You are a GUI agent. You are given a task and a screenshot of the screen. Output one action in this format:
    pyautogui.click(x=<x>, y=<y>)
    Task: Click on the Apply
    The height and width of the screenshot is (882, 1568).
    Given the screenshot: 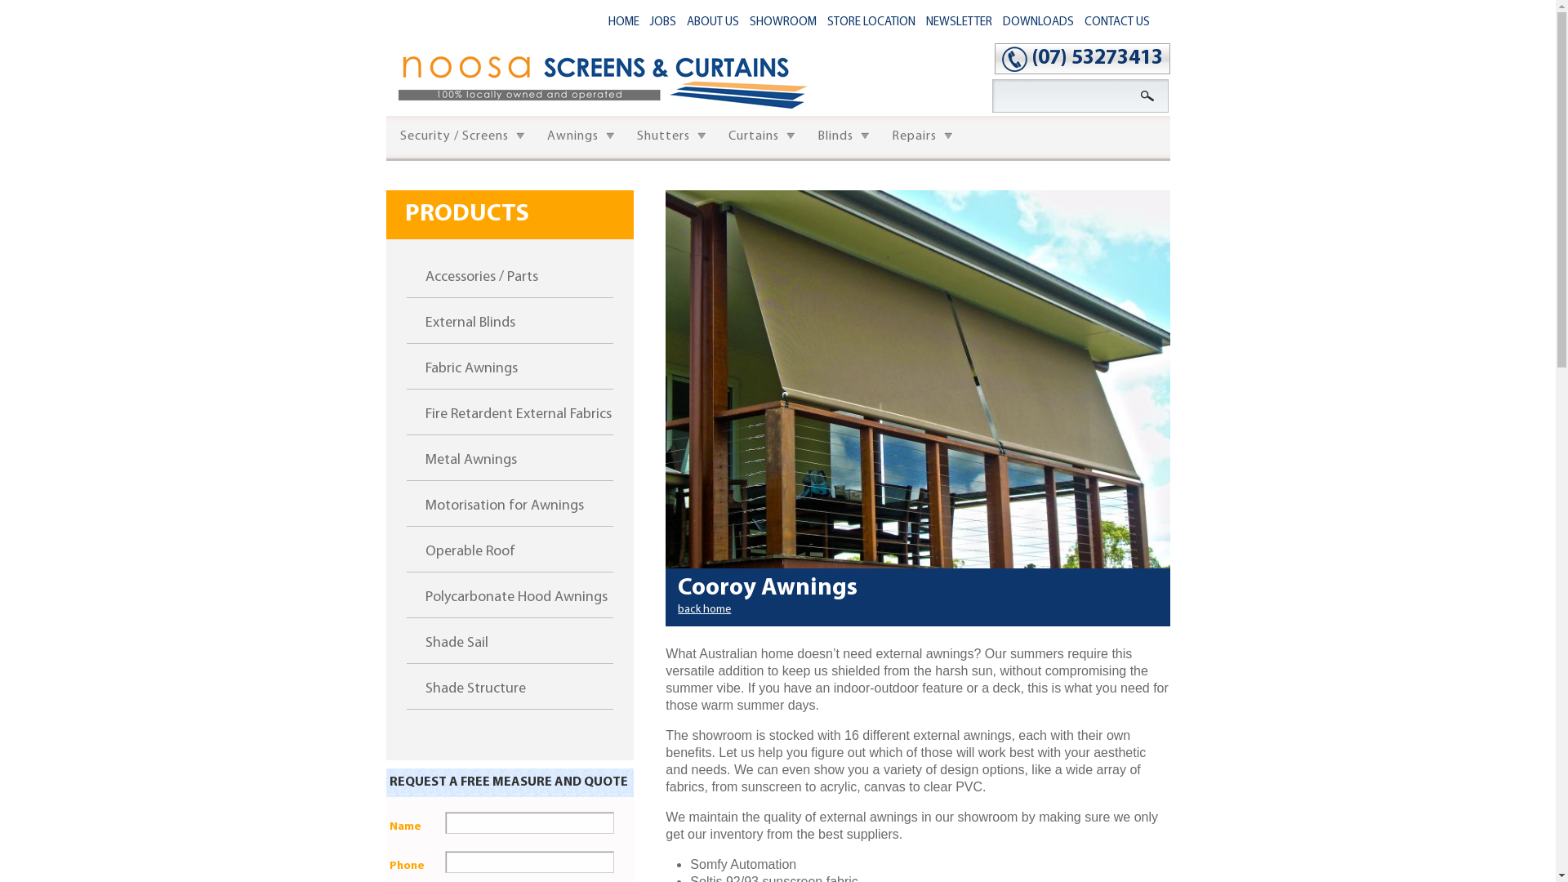 What is the action you would take?
    pyautogui.click(x=1148, y=96)
    